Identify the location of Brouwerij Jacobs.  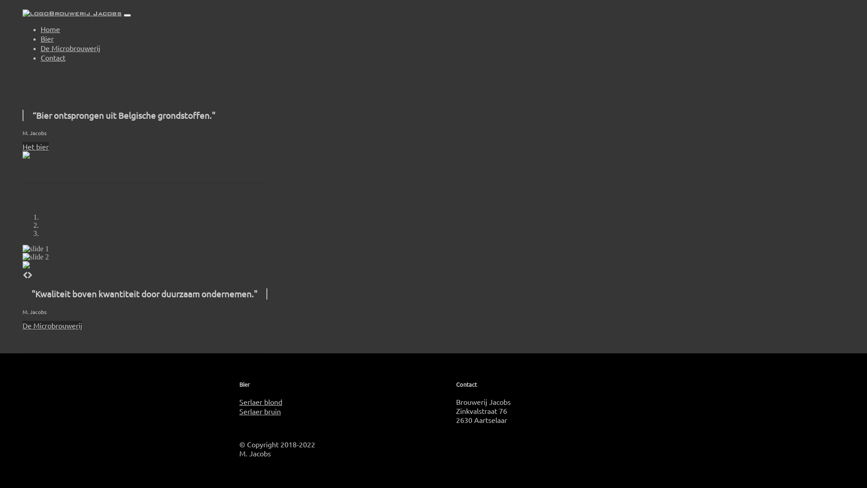
(72, 14).